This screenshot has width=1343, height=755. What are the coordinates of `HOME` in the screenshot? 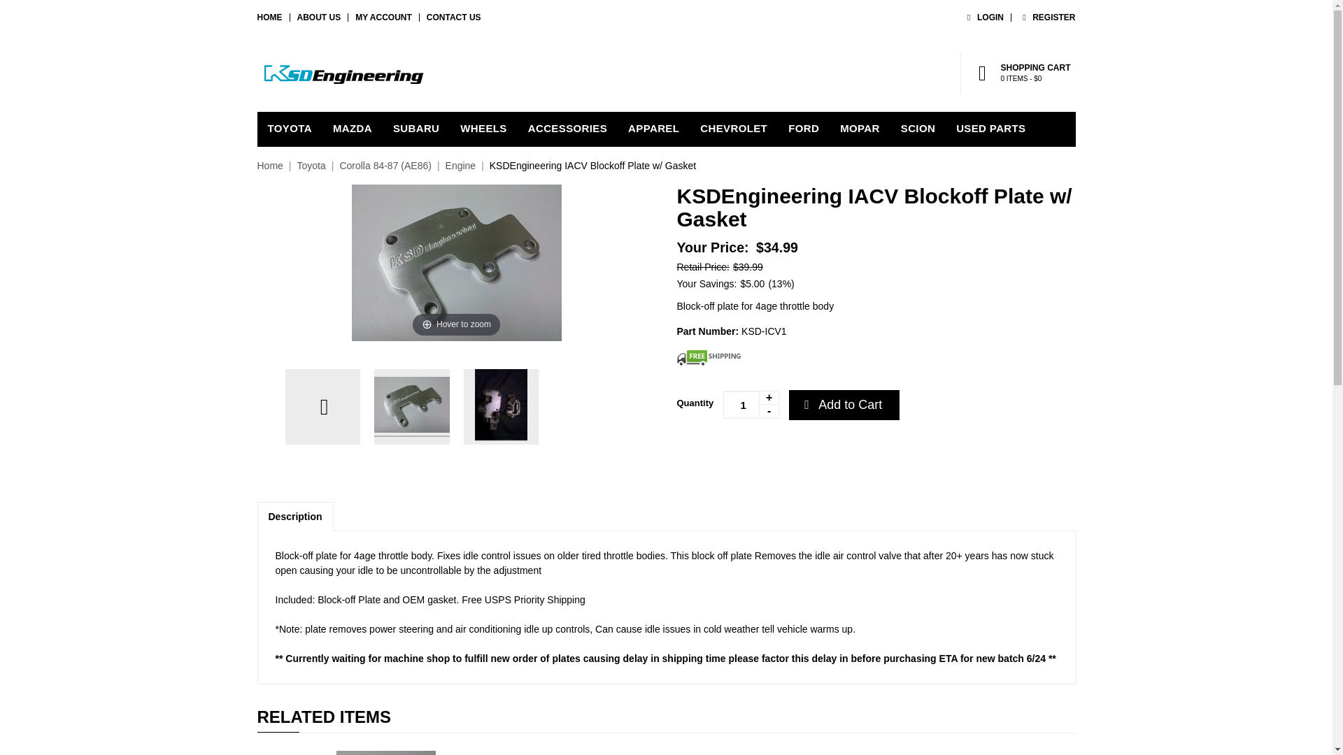 It's located at (270, 17).